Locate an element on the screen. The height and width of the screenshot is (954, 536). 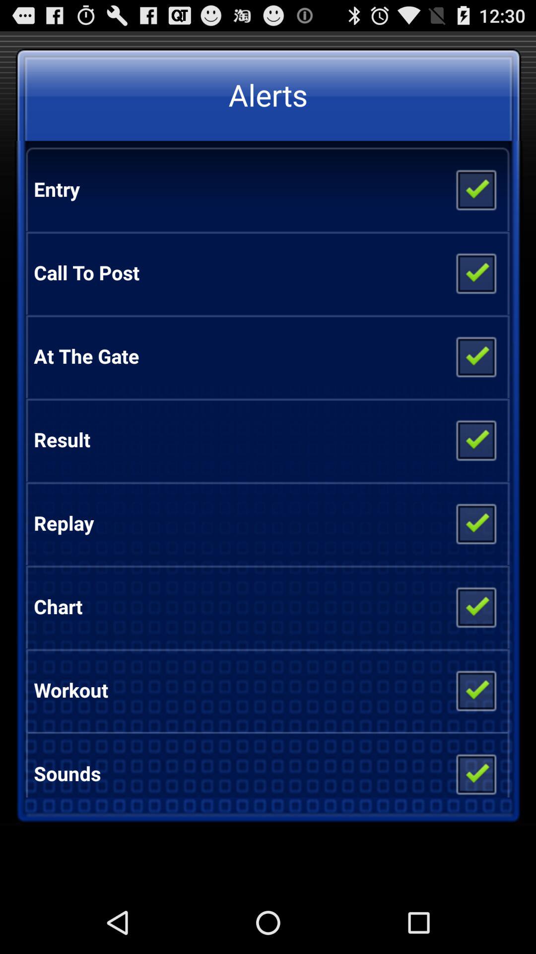
select item next to the workout is located at coordinates (475, 690).